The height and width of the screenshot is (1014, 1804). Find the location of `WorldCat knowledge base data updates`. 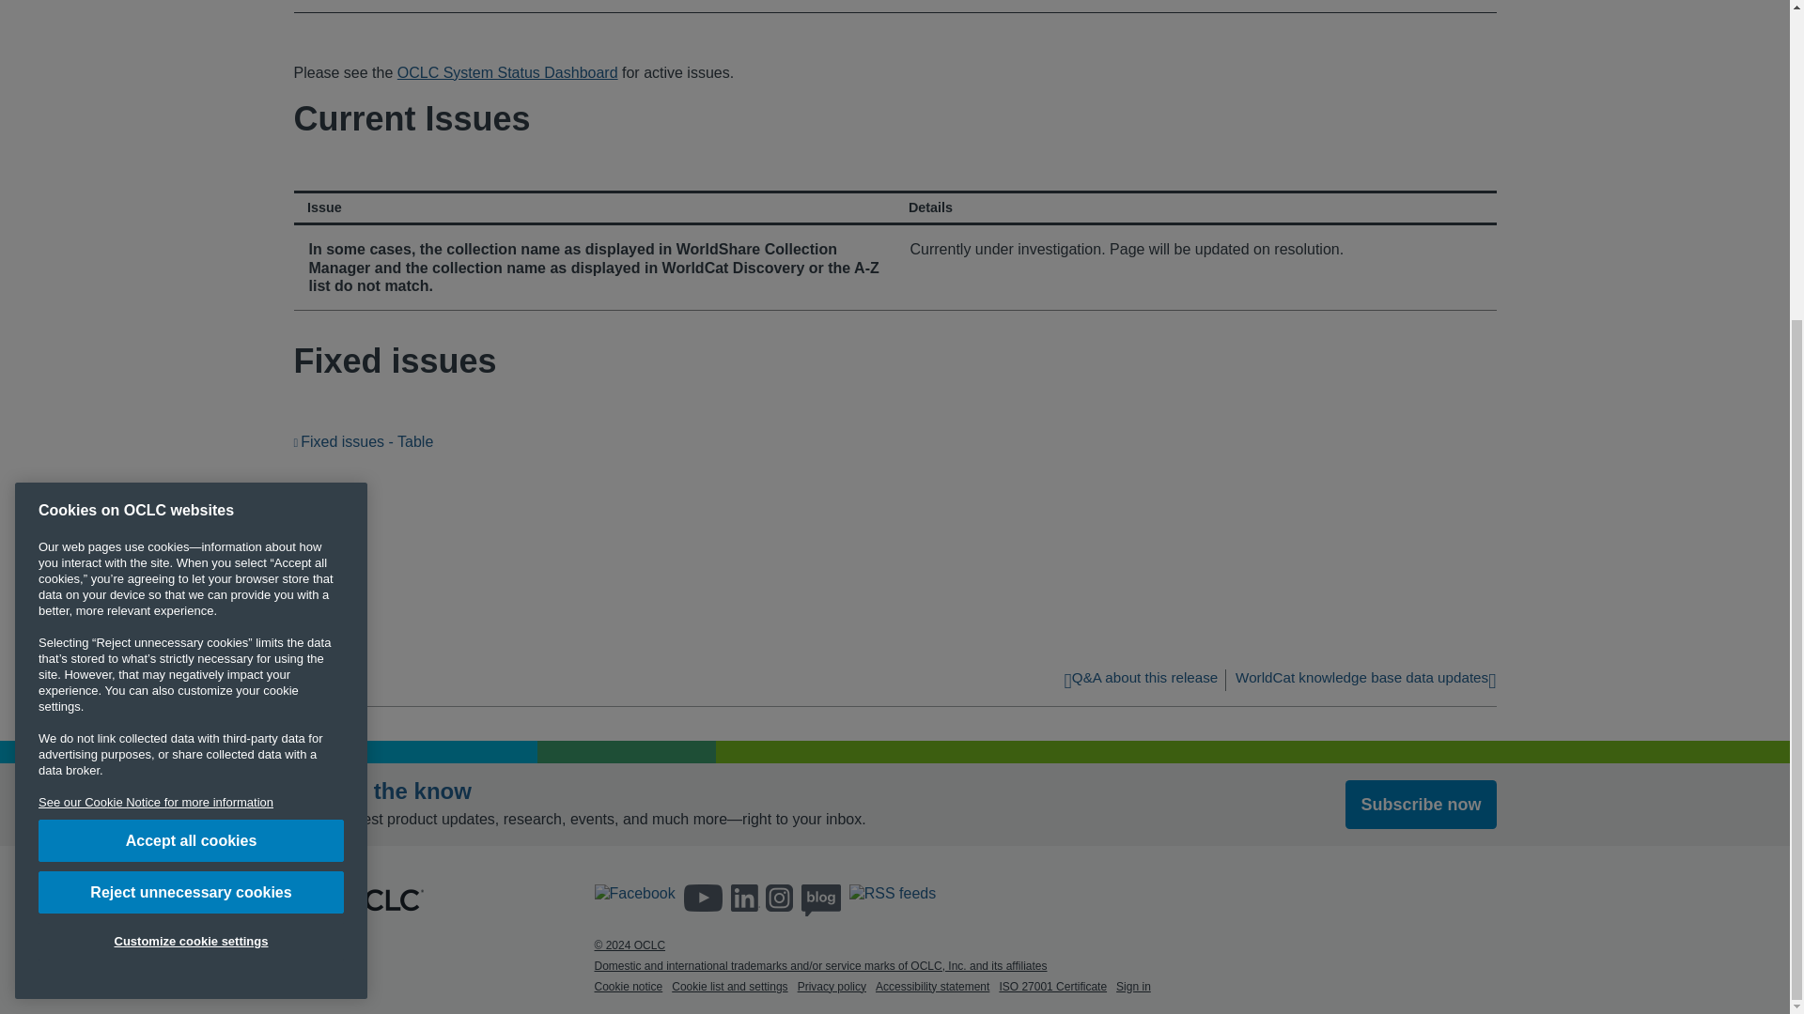

WorldCat knowledge base data updates is located at coordinates (1365, 682).